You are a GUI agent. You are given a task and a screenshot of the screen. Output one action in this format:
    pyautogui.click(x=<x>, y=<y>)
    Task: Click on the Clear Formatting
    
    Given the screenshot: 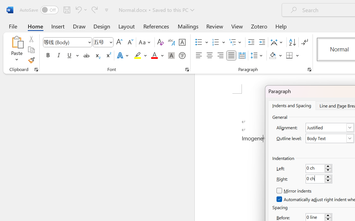 What is the action you would take?
    pyautogui.click(x=160, y=42)
    